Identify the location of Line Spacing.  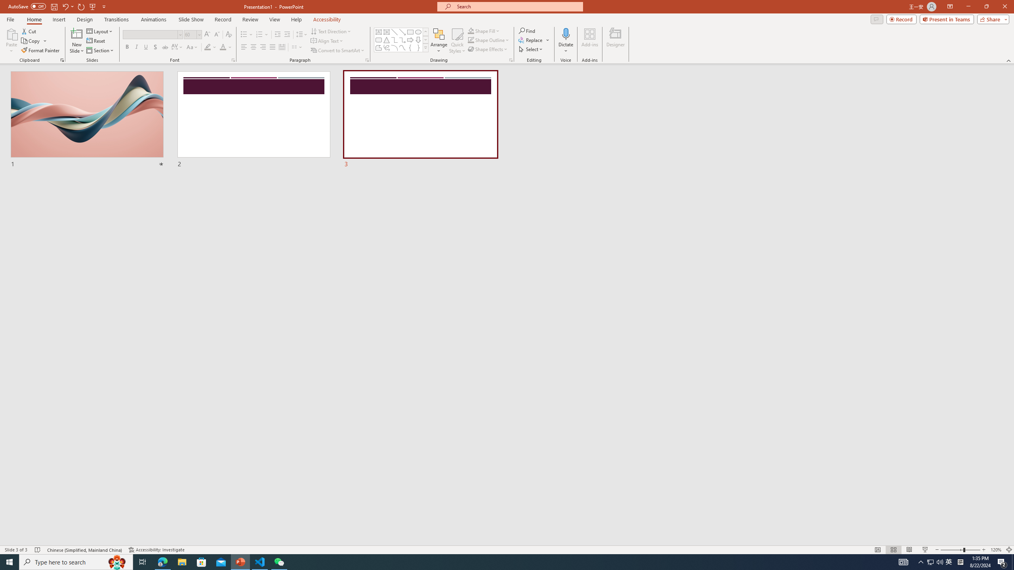
(302, 35).